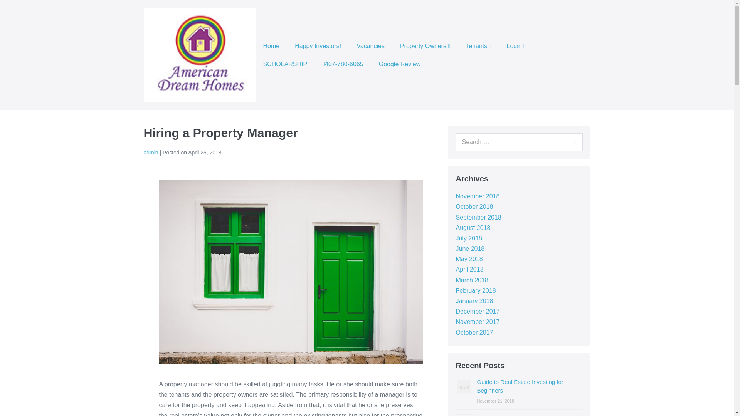  I want to click on Vacancies, so click(370, 46).